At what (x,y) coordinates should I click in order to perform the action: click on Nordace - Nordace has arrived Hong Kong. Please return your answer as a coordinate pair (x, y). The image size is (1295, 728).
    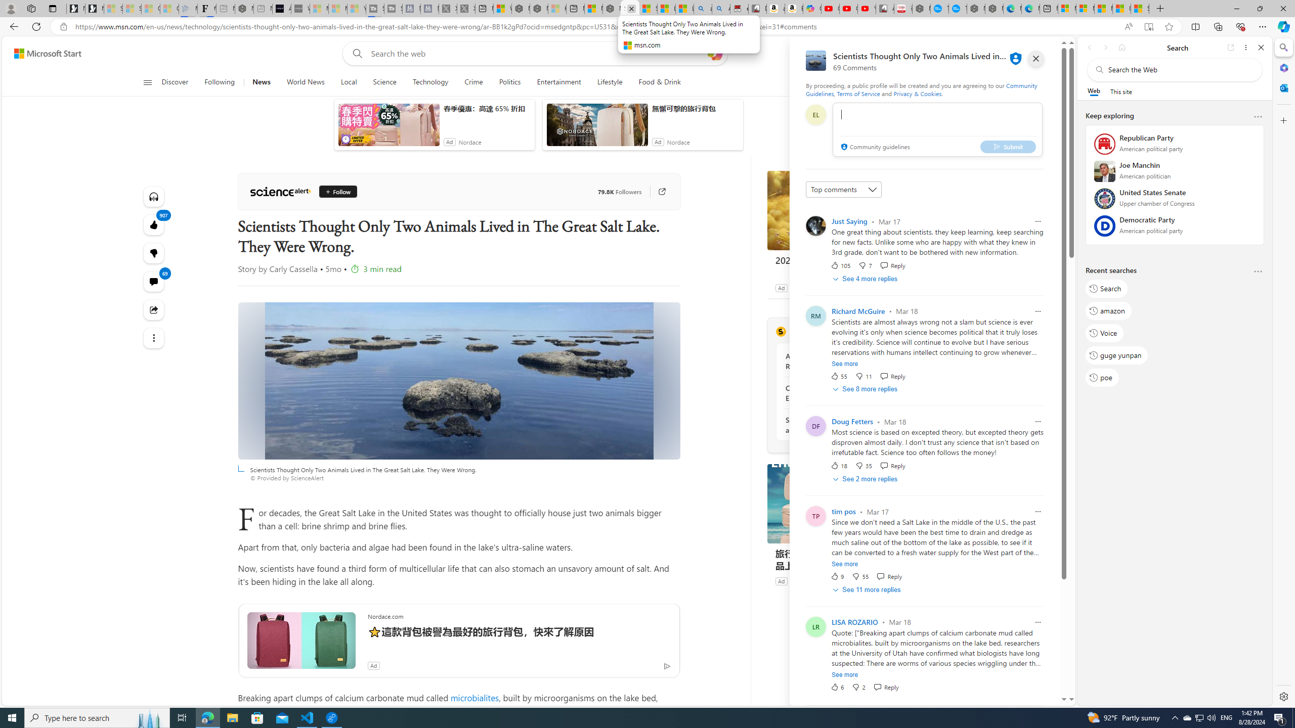
    Looking at the image, I should click on (994, 9).